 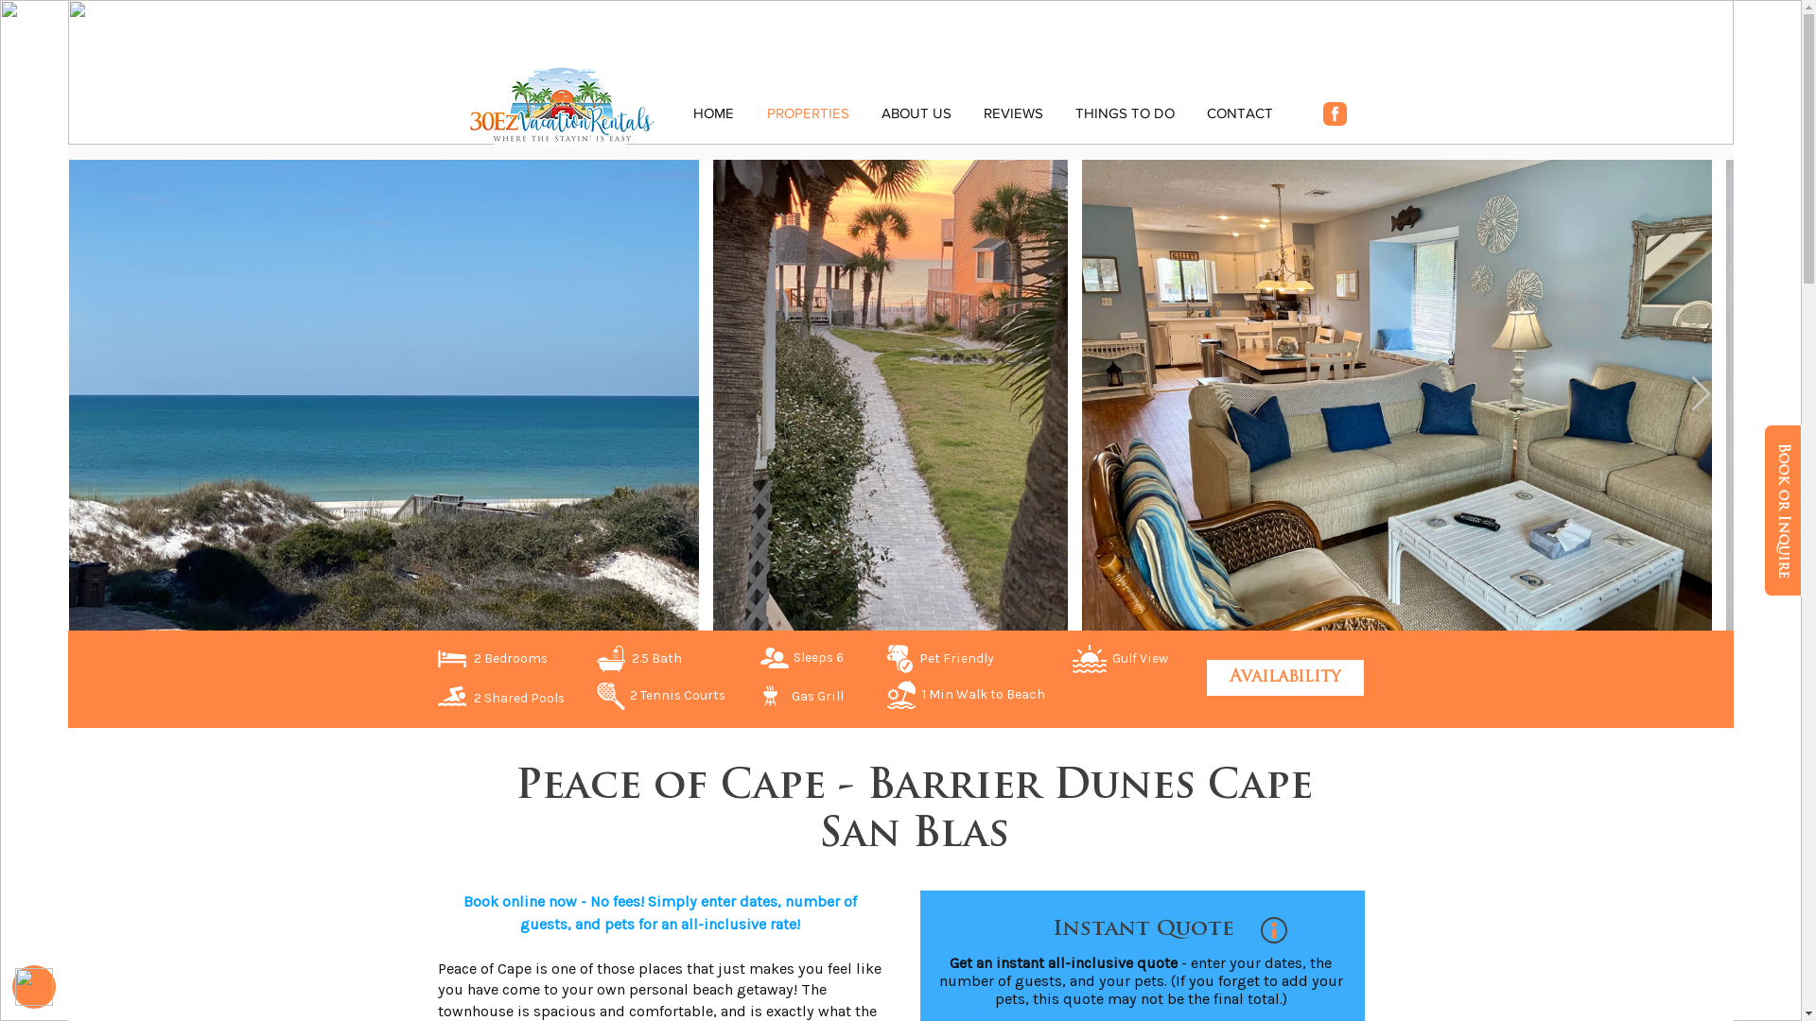 What do you see at coordinates (808, 113) in the screenshot?
I see `PROPERTIES` at bounding box center [808, 113].